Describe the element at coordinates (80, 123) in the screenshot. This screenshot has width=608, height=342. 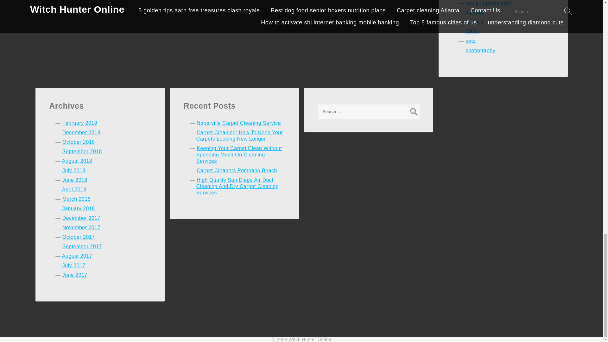
I see `February 2019` at that location.